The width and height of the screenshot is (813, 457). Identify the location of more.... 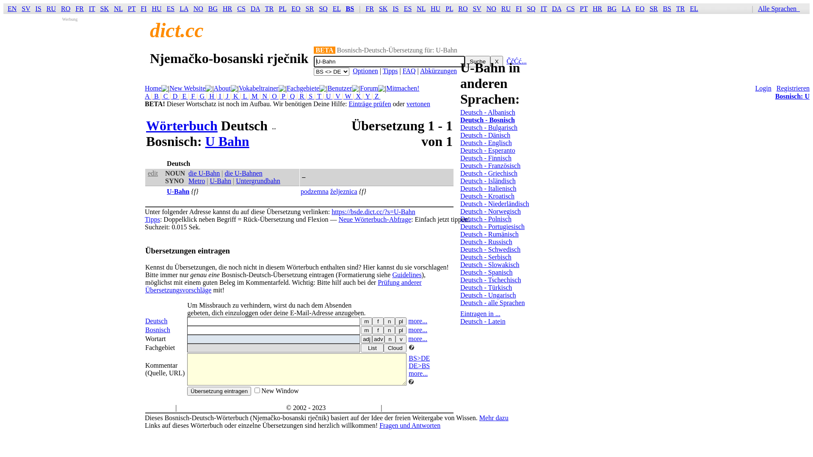
(418, 321).